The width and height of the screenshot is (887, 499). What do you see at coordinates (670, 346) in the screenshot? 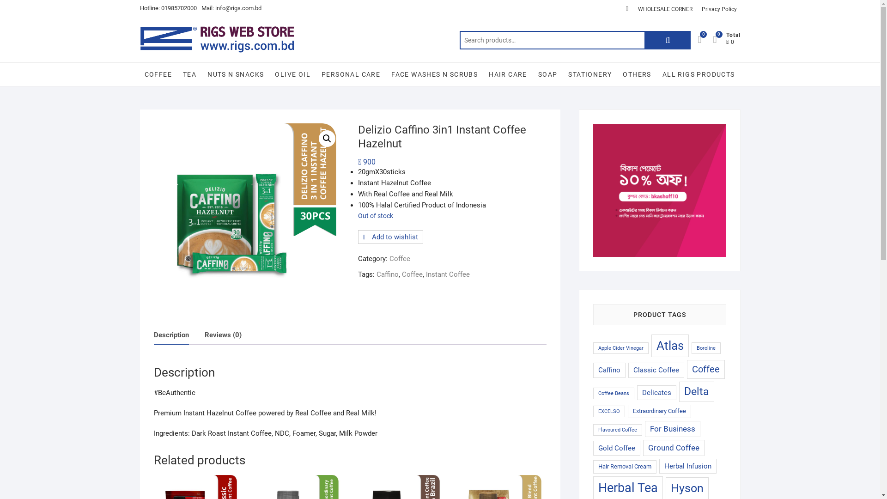
I see `Atlas` at bounding box center [670, 346].